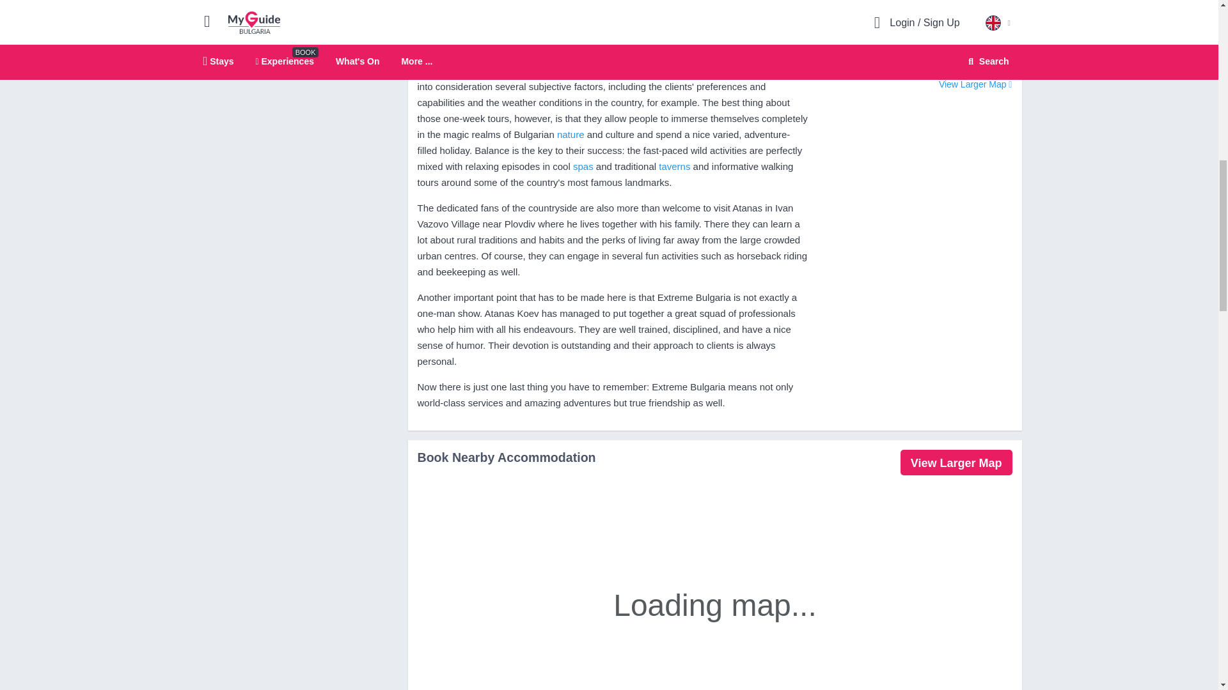 The width and height of the screenshot is (1228, 690). What do you see at coordinates (998, 65) in the screenshot?
I see `A JS library for interactive maps` at bounding box center [998, 65].